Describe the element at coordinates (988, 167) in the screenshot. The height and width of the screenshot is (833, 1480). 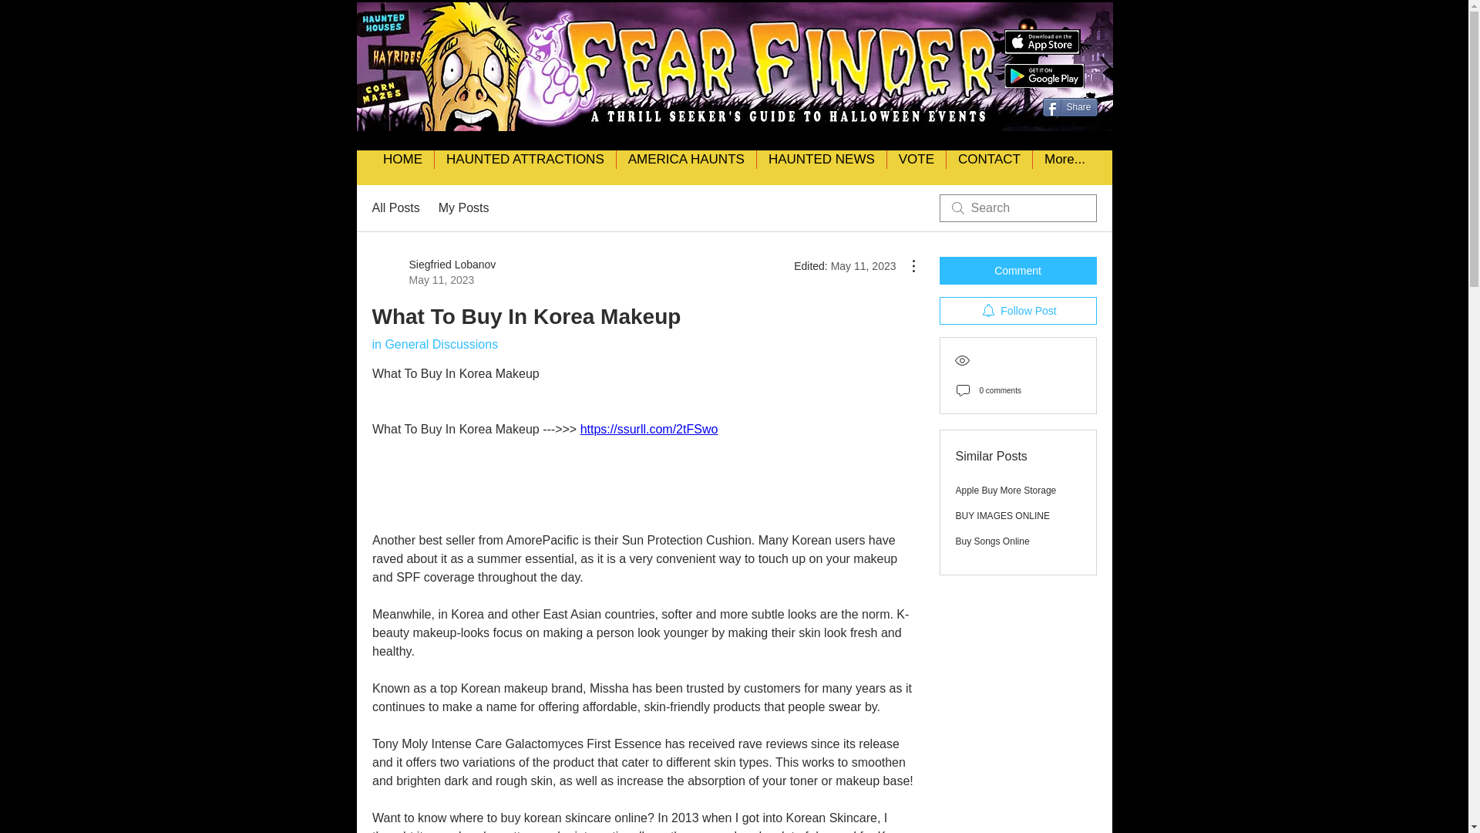
I see `CONTACT` at that location.